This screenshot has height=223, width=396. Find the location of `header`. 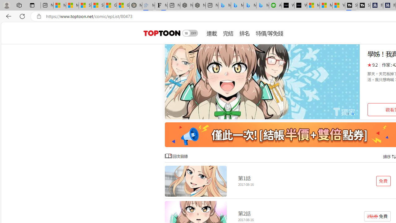

header is located at coordinates (161, 33).